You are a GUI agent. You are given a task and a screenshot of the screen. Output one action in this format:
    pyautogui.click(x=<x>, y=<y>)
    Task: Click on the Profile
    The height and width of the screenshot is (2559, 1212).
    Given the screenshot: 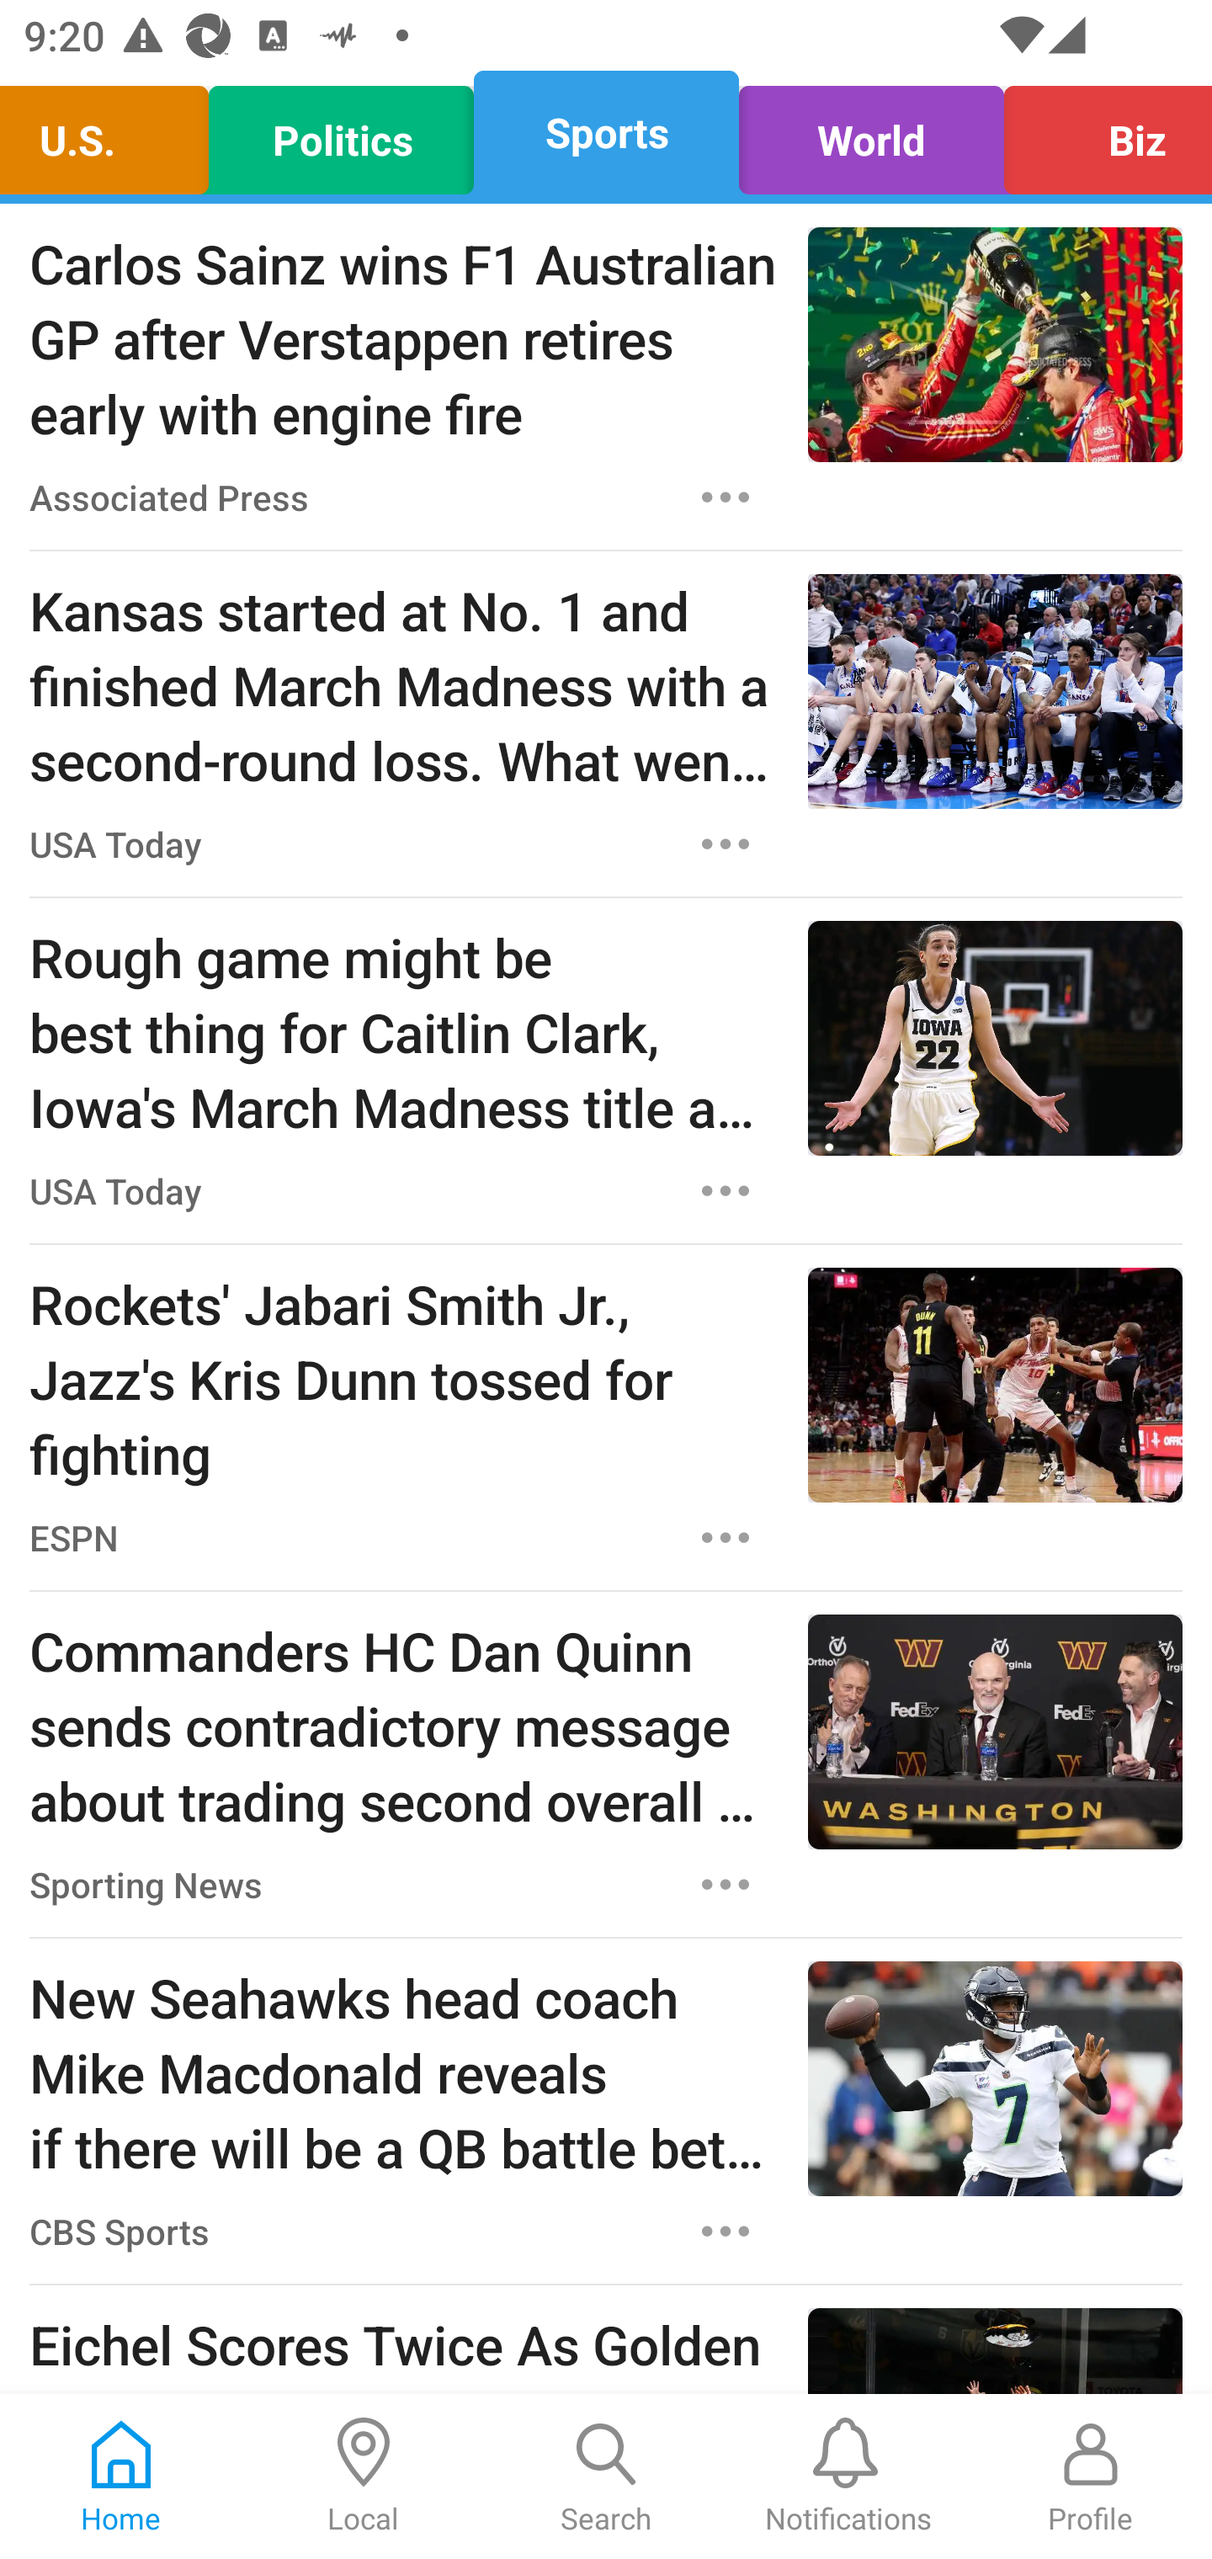 What is the action you would take?
    pyautogui.click(x=1091, y=2477)
    